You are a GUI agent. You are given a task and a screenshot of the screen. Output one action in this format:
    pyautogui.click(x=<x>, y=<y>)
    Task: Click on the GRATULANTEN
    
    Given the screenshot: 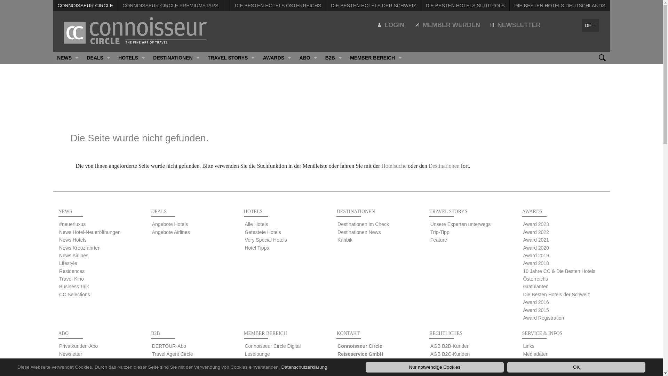 What is the action you would take?
    pyautogui.click(x=277, y=155)
    